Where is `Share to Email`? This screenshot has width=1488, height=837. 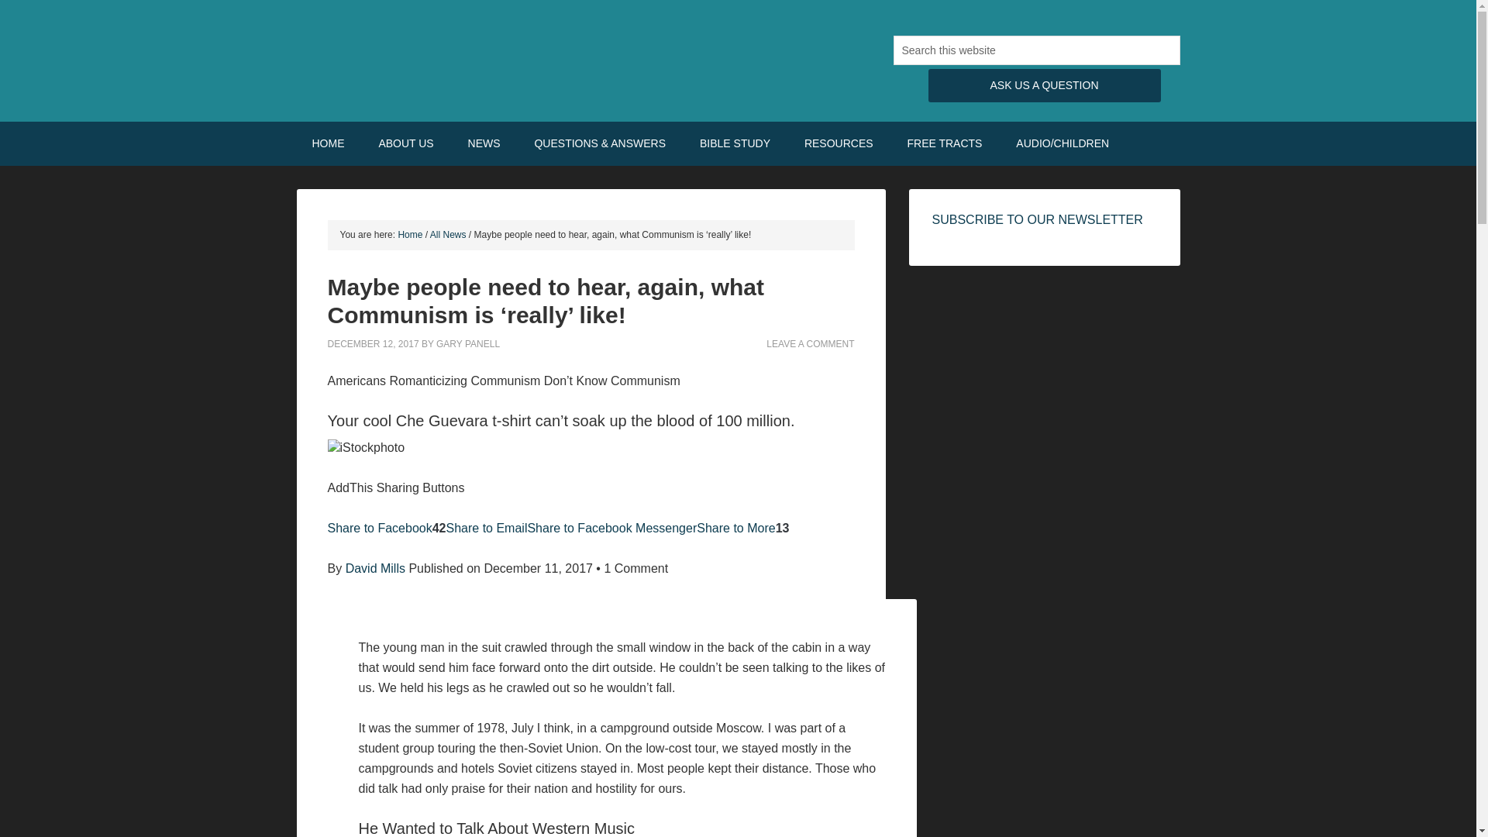
Share to Email is located at coordinates (487, 528).